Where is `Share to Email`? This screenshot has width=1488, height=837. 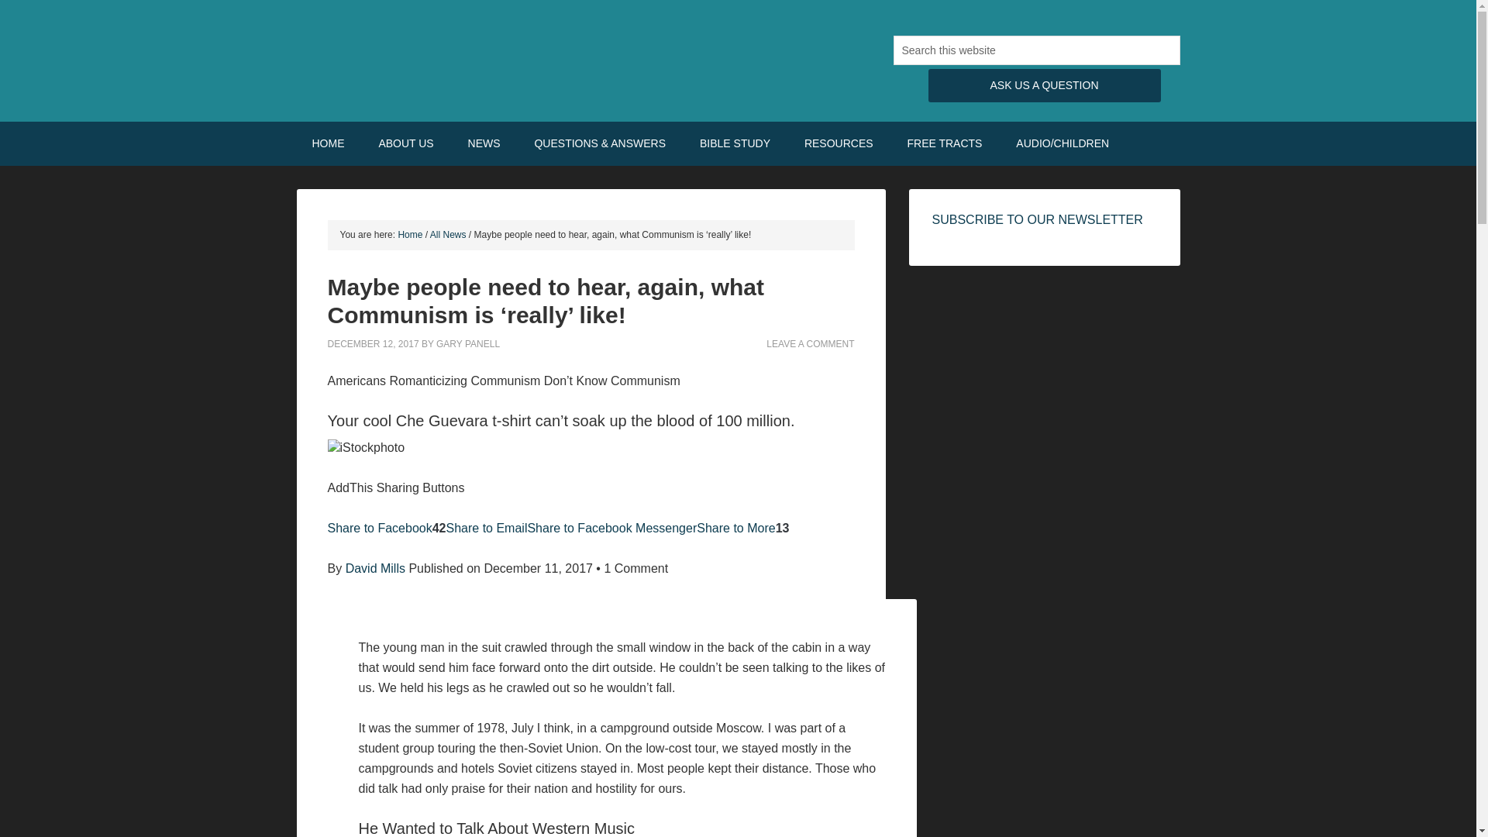
Share to Email is located at coordinates (487, 528).